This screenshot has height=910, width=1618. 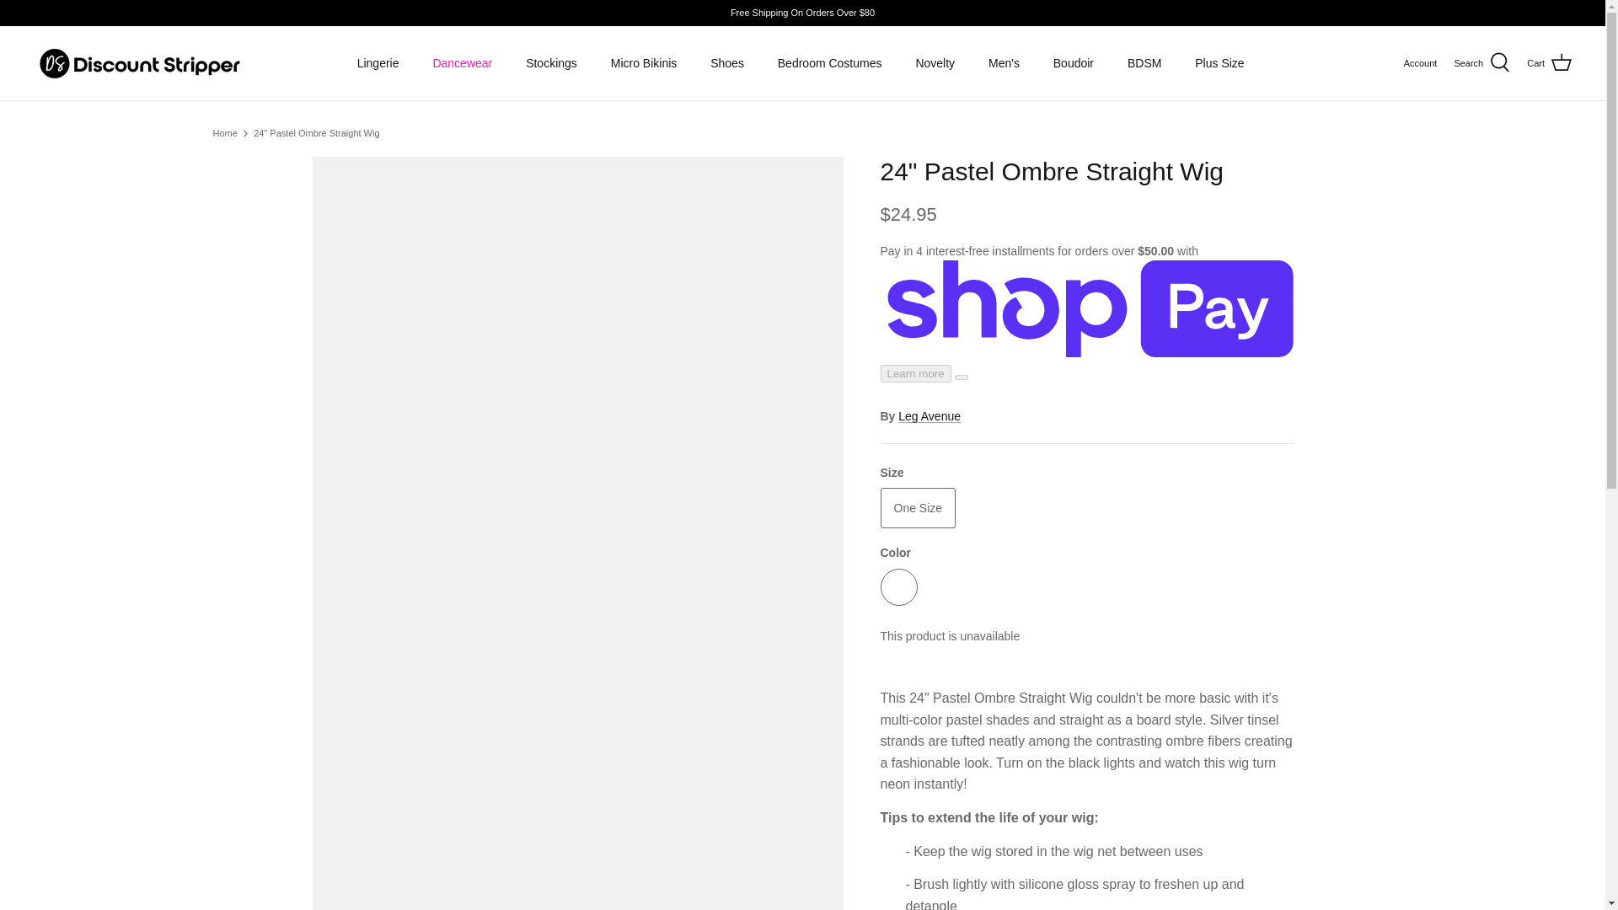 I want to click on Lingerie, so click(x=378, y=64).